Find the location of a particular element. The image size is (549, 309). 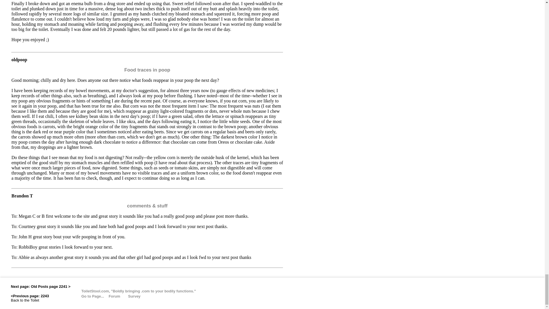

Select a page by number is located at coordinates (88, 296).